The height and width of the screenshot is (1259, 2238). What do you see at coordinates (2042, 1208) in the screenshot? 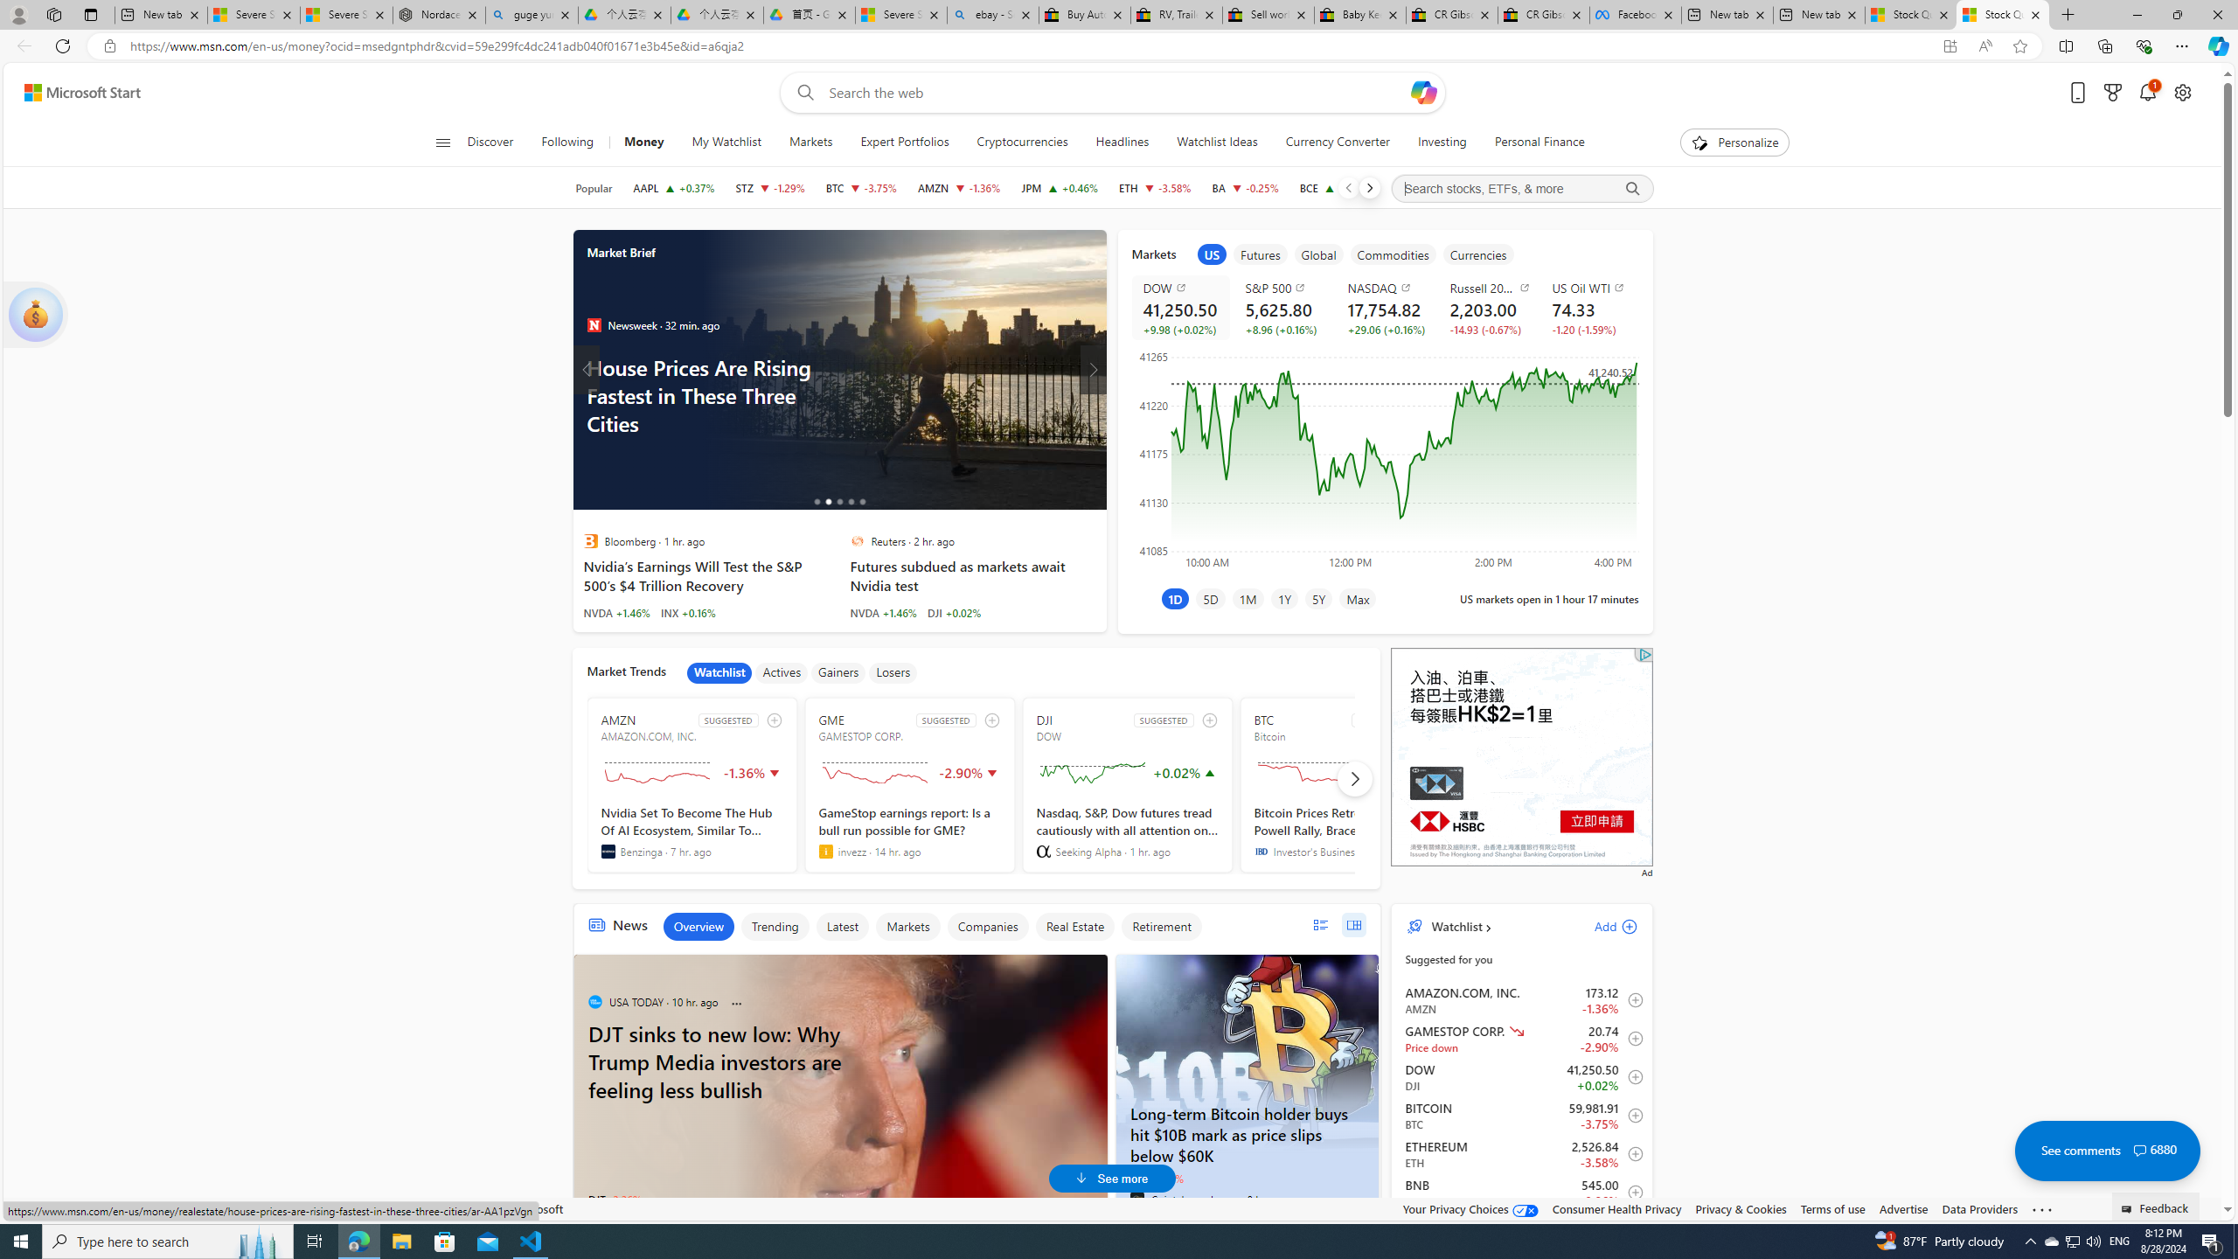
I see `Class: oneFooter_seeMore-DS-EntryPoint1-1` at bounding box center [2042, 1208].